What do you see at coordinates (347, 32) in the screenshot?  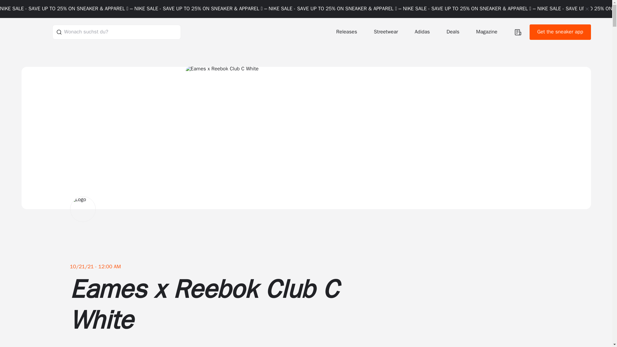 I see `Releases` at bounding box center [347, 32].